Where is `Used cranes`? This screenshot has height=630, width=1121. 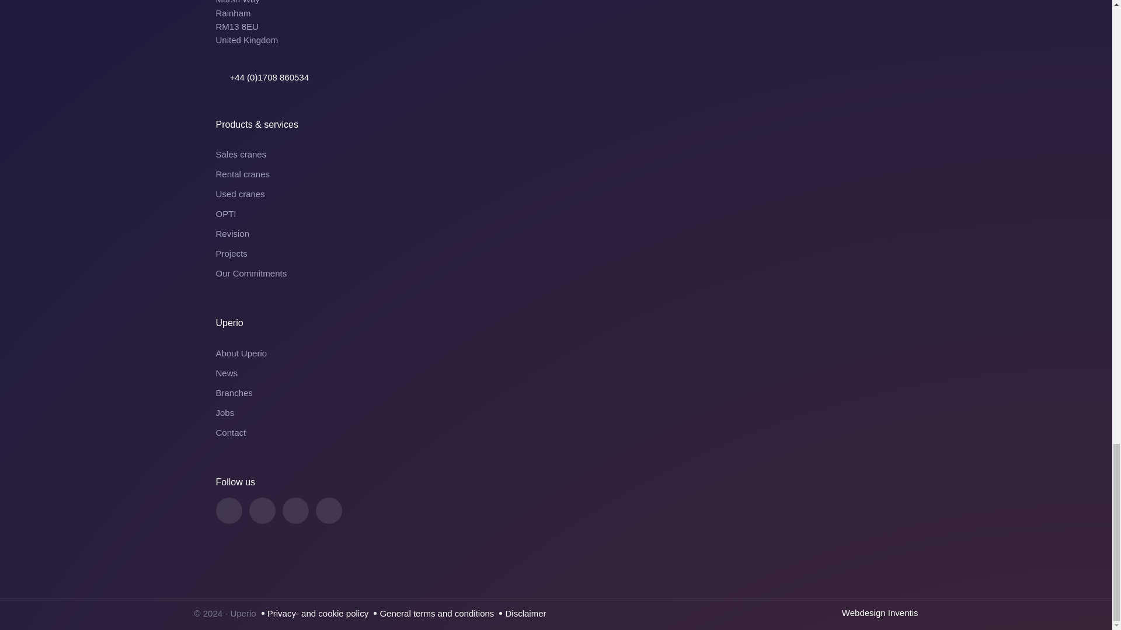 Used cranes is located at coordinates (556, 194).